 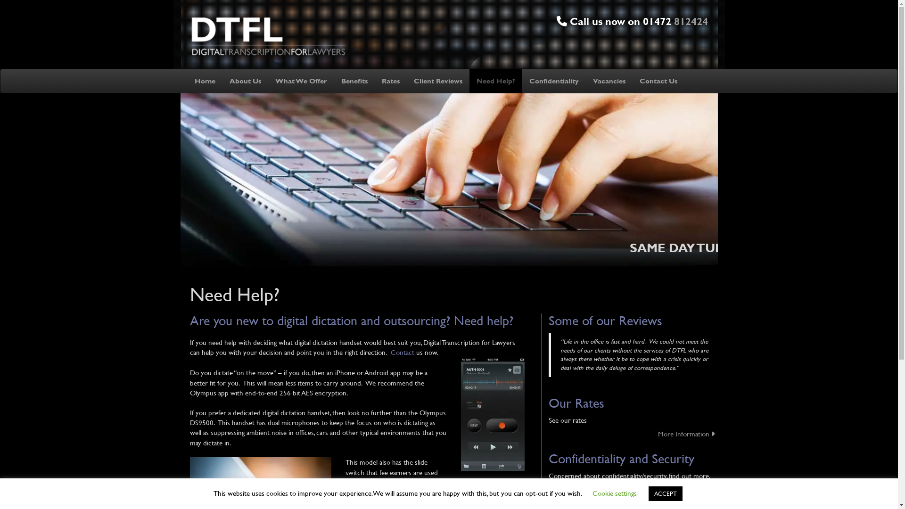 What do you see at coordinates (633, 434) in the screenshot?
I see `More Information` at bounding box center [633, 434].